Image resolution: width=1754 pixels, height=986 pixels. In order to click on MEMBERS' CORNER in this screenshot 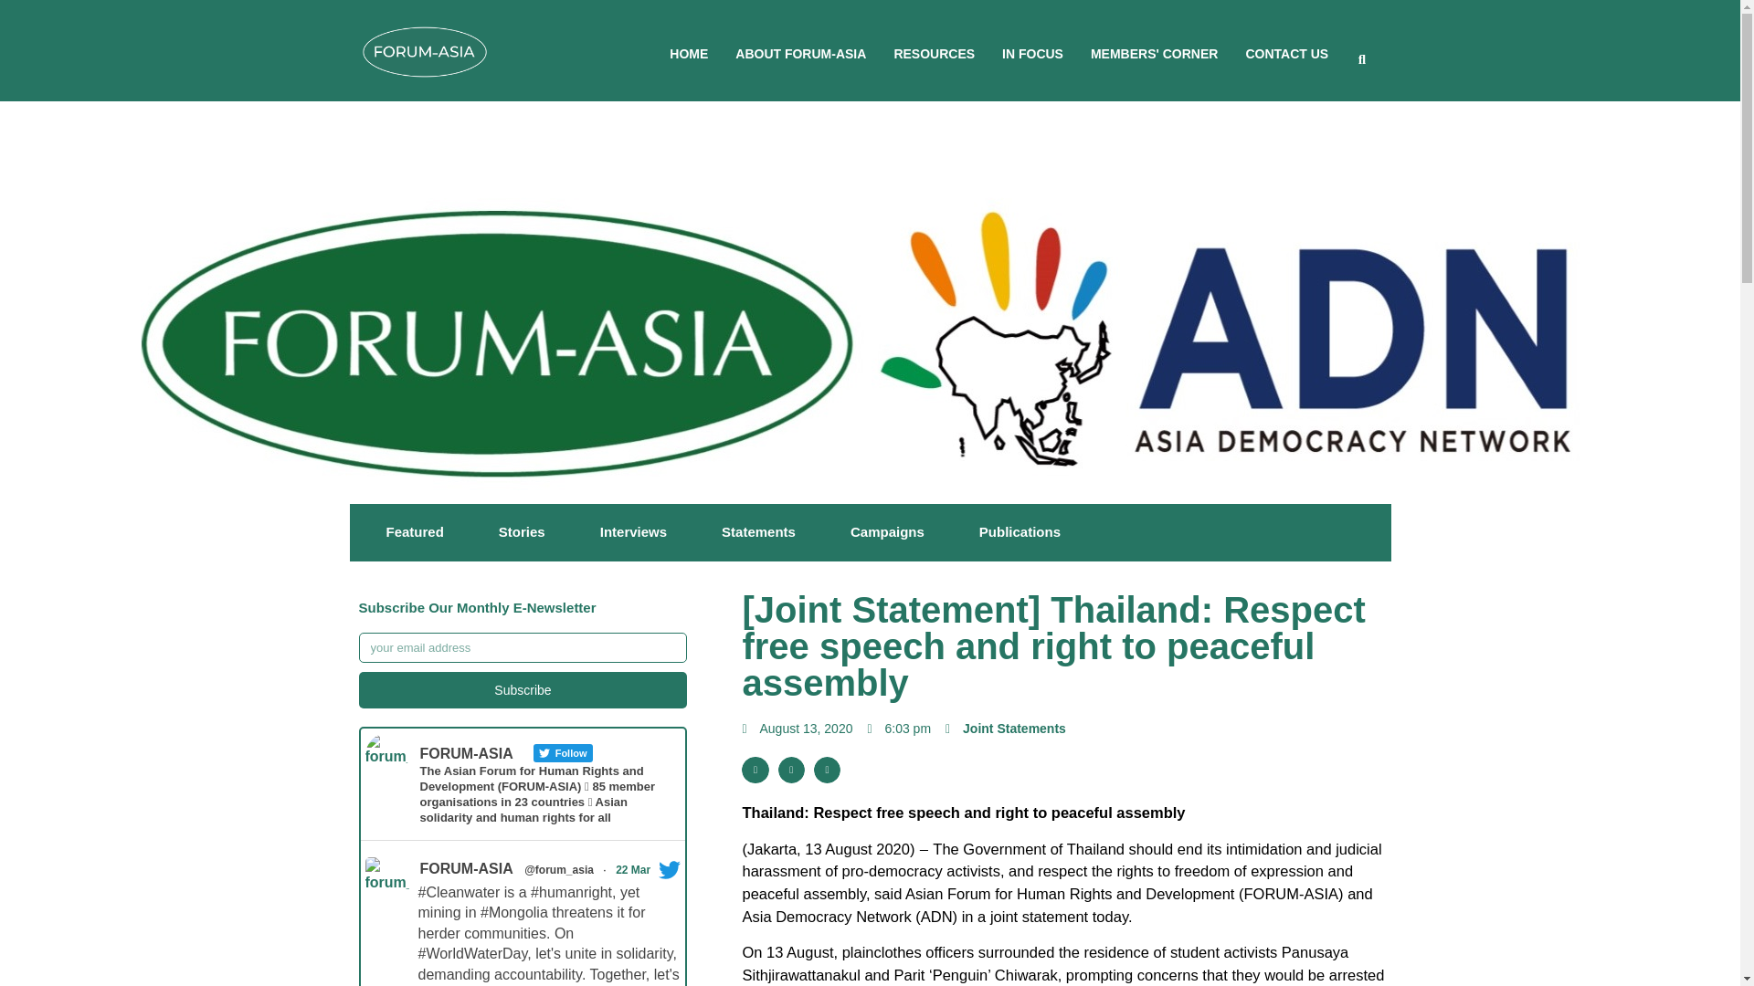, I will do `click(1154, 53)`.